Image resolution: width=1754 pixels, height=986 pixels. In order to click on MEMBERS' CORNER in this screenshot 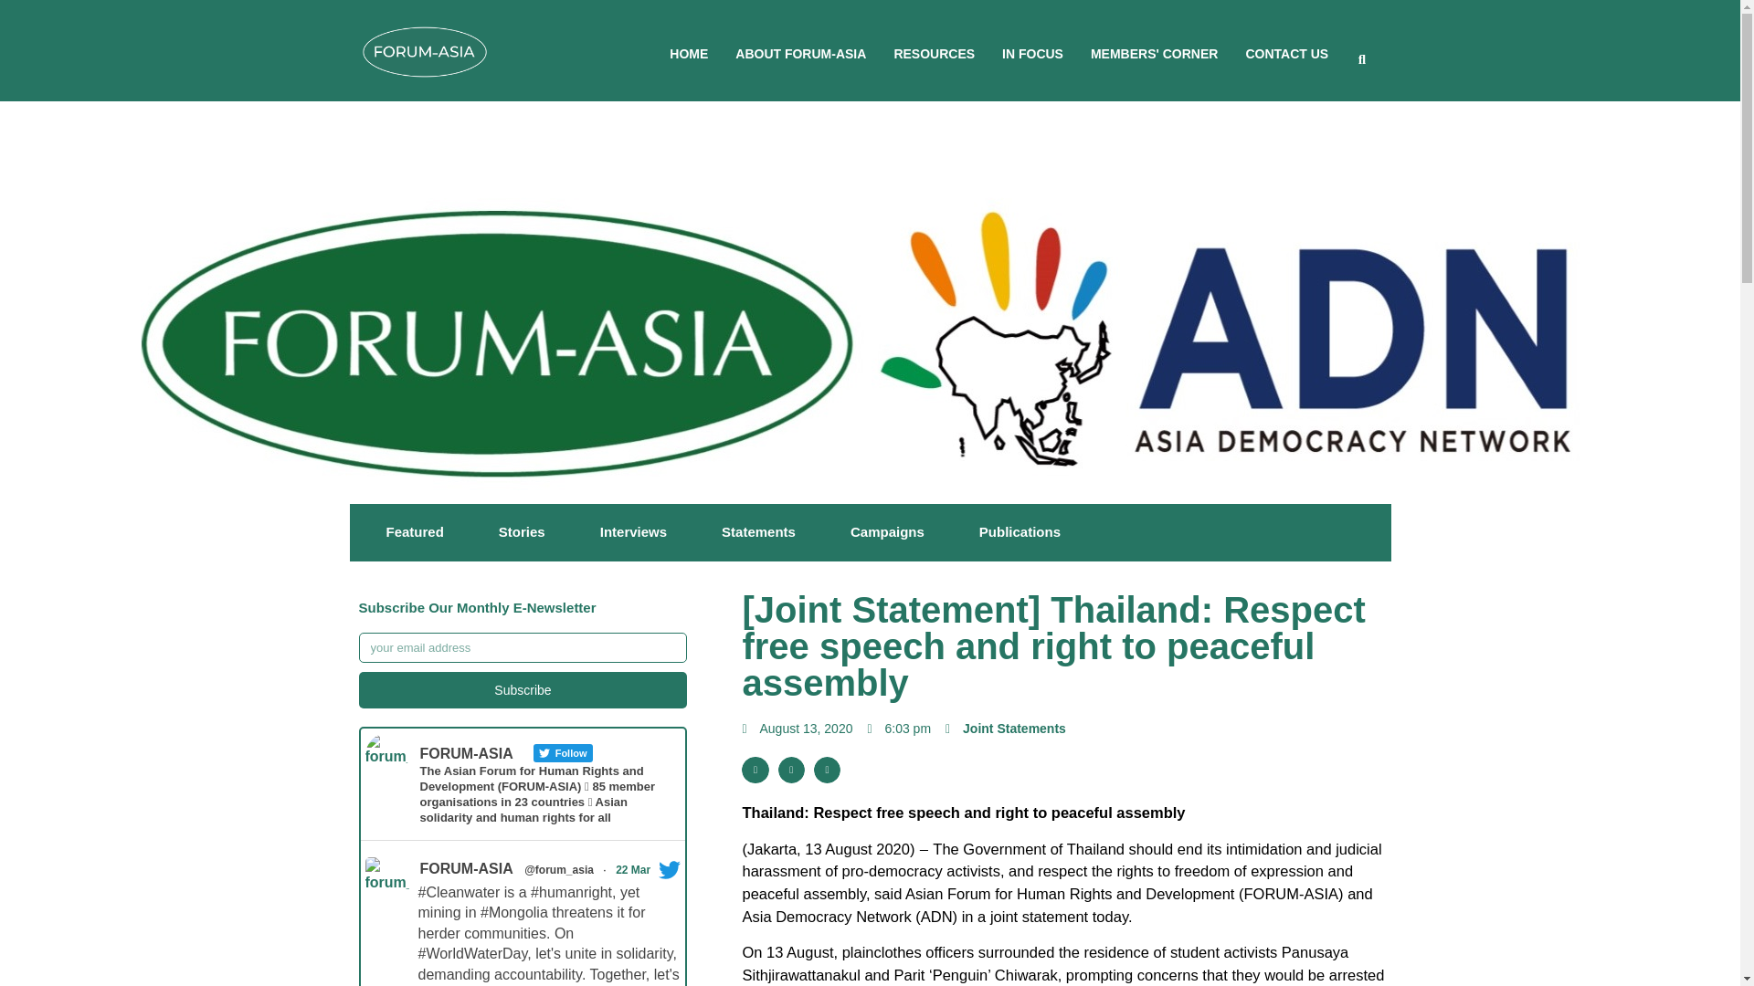, I will do `click(1154, 53)`.